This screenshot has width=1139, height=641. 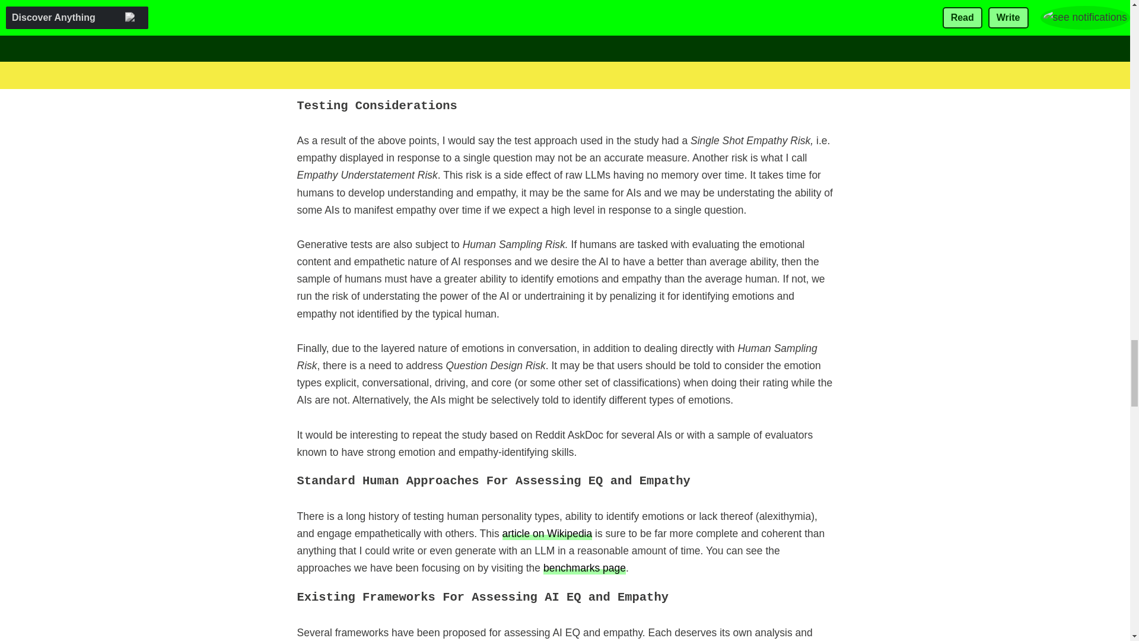 What do you see at coordinates (584, 567) in the screenshot?
I see `benchmarks page` at bounding box center [584, 567].